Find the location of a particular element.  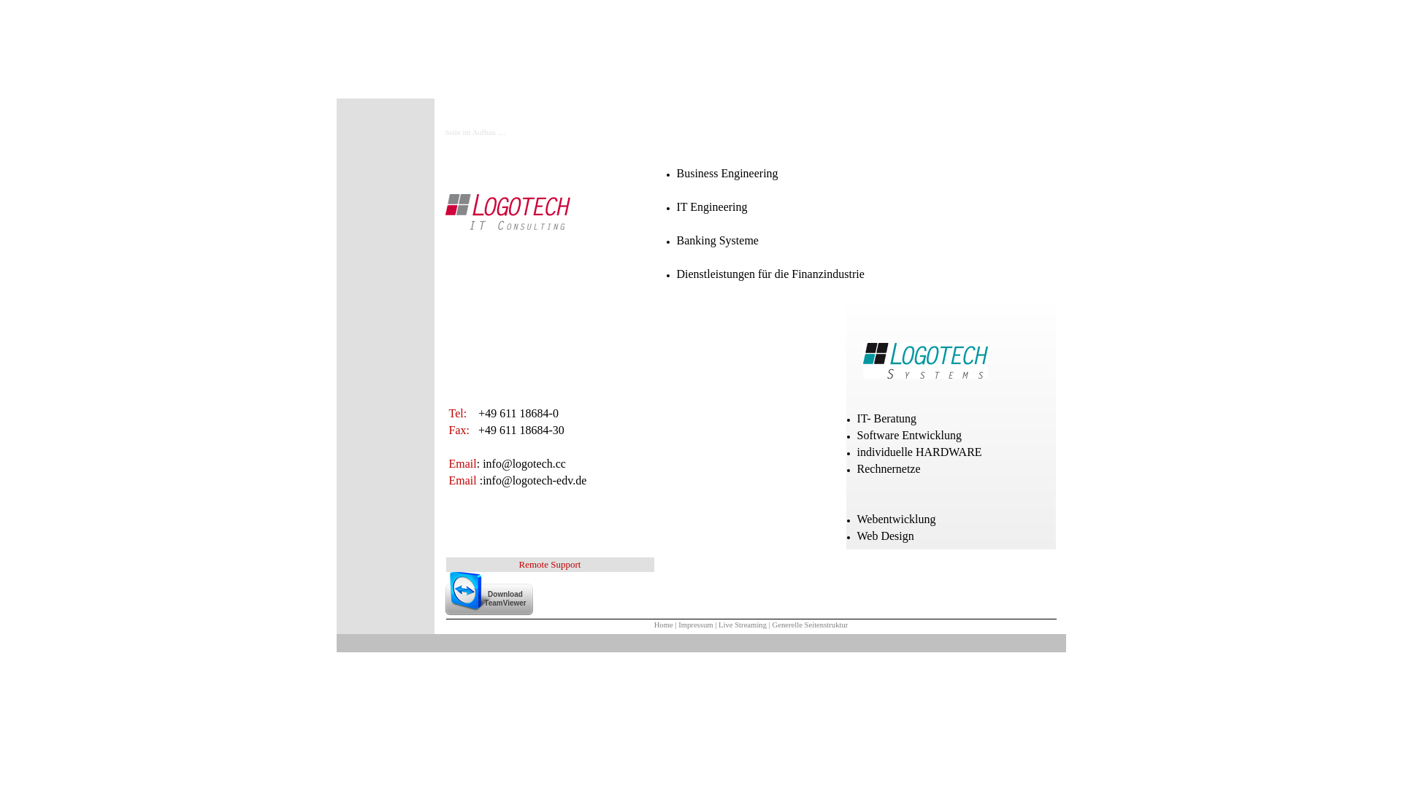

Home is located at coordinates (664, 625).